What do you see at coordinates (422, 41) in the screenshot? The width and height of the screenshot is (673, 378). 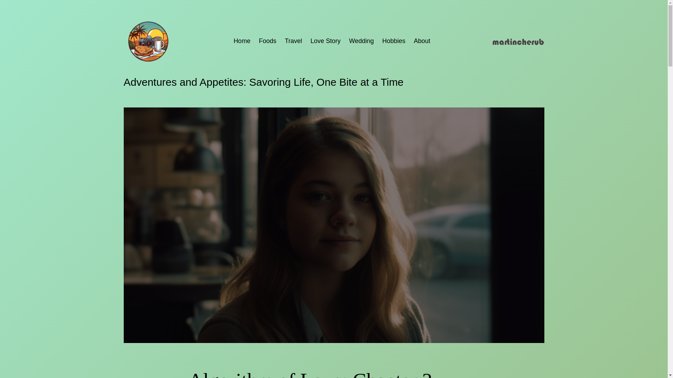 I see `About` at bounding box center [422, 41].